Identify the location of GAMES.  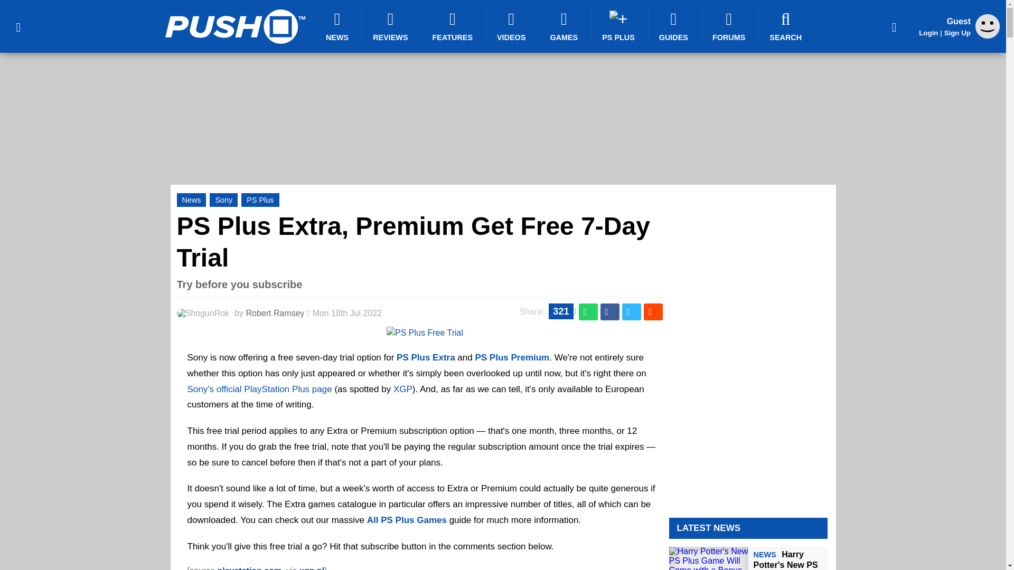
(565, 26).